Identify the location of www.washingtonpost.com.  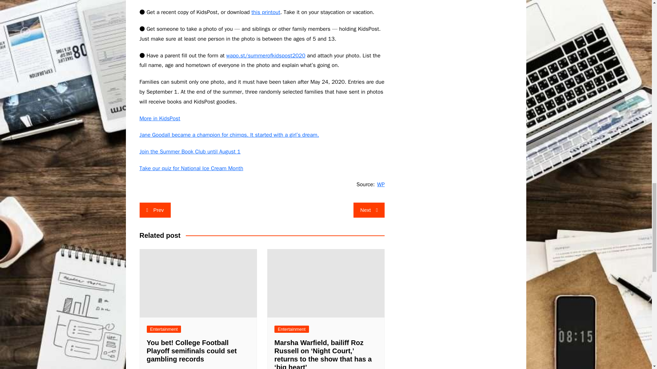
(266, 12).